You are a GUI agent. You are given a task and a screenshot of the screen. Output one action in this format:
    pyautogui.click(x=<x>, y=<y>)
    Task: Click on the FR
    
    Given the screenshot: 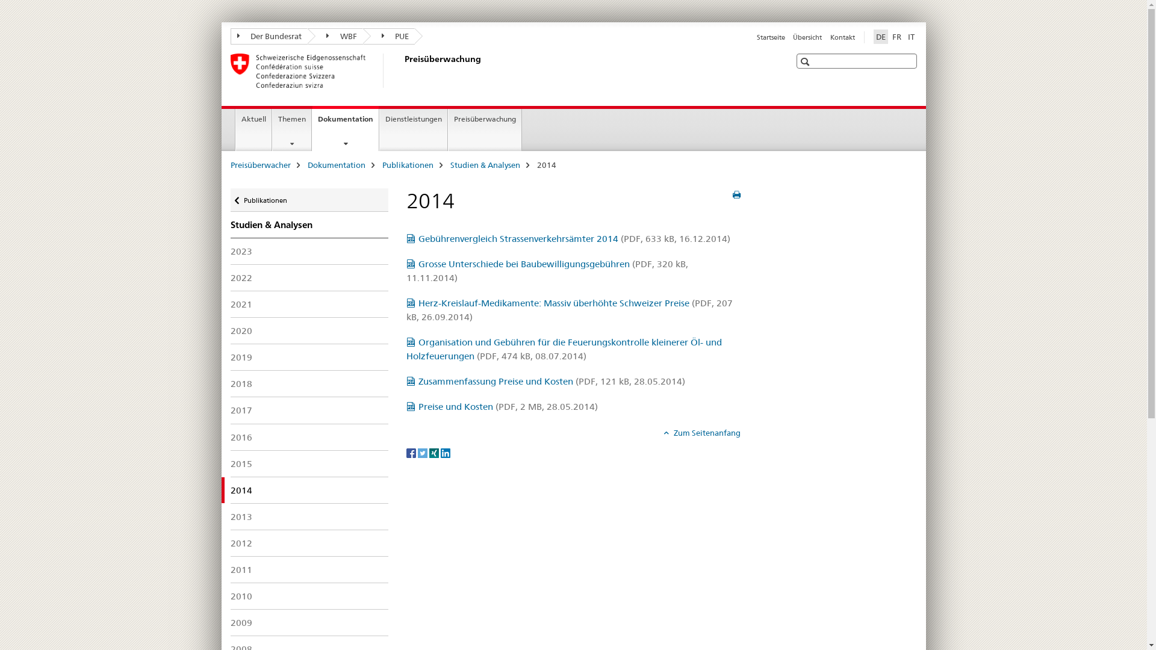 What is the action you would take?
    pyautogui.click(x=897, y=37)
    